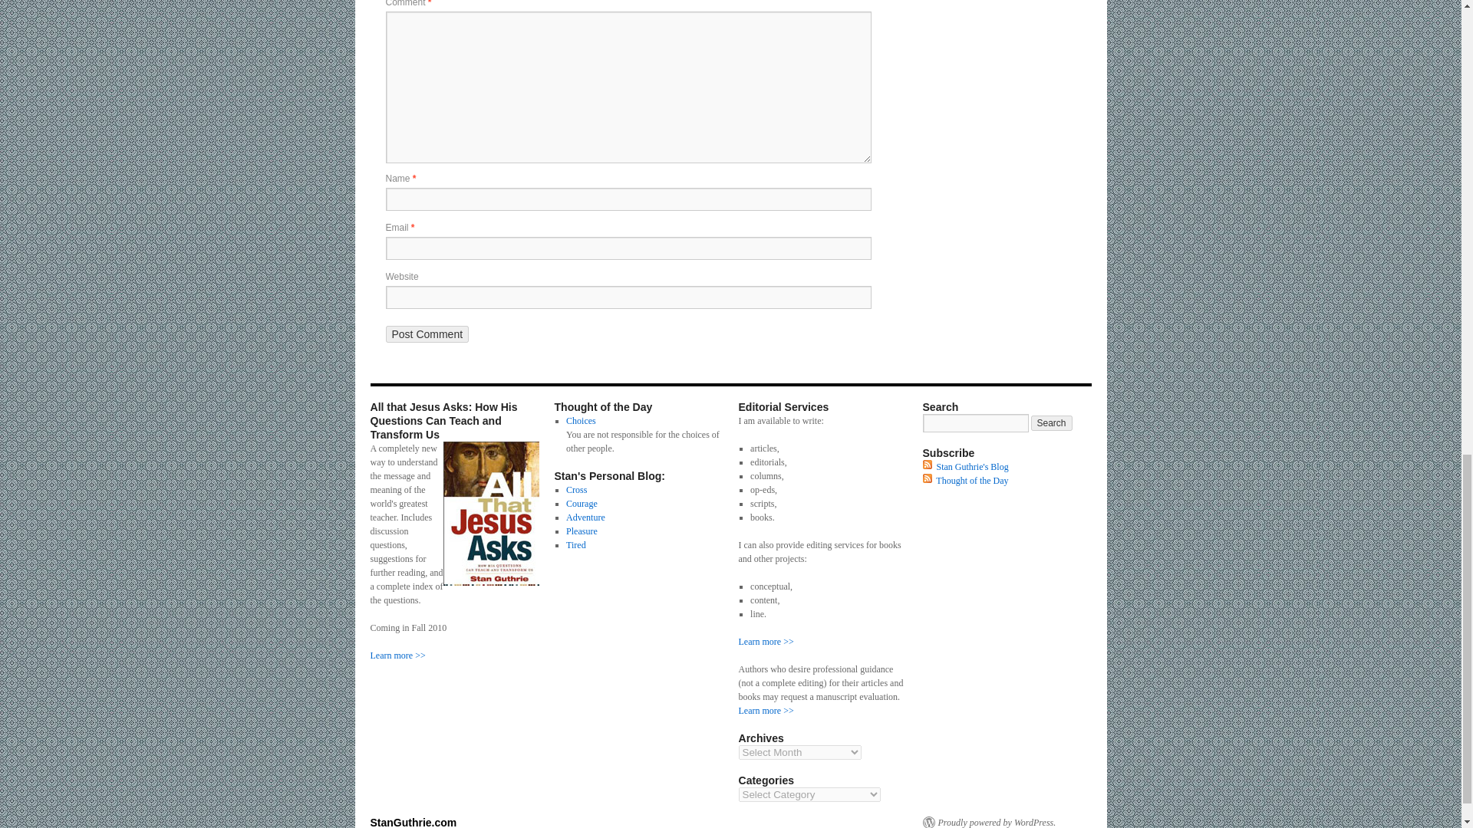 This screenshot has height=828, width=1473. Describe the element at coordinates (1051, 423) in the screenshot. I see `Search` at that location.